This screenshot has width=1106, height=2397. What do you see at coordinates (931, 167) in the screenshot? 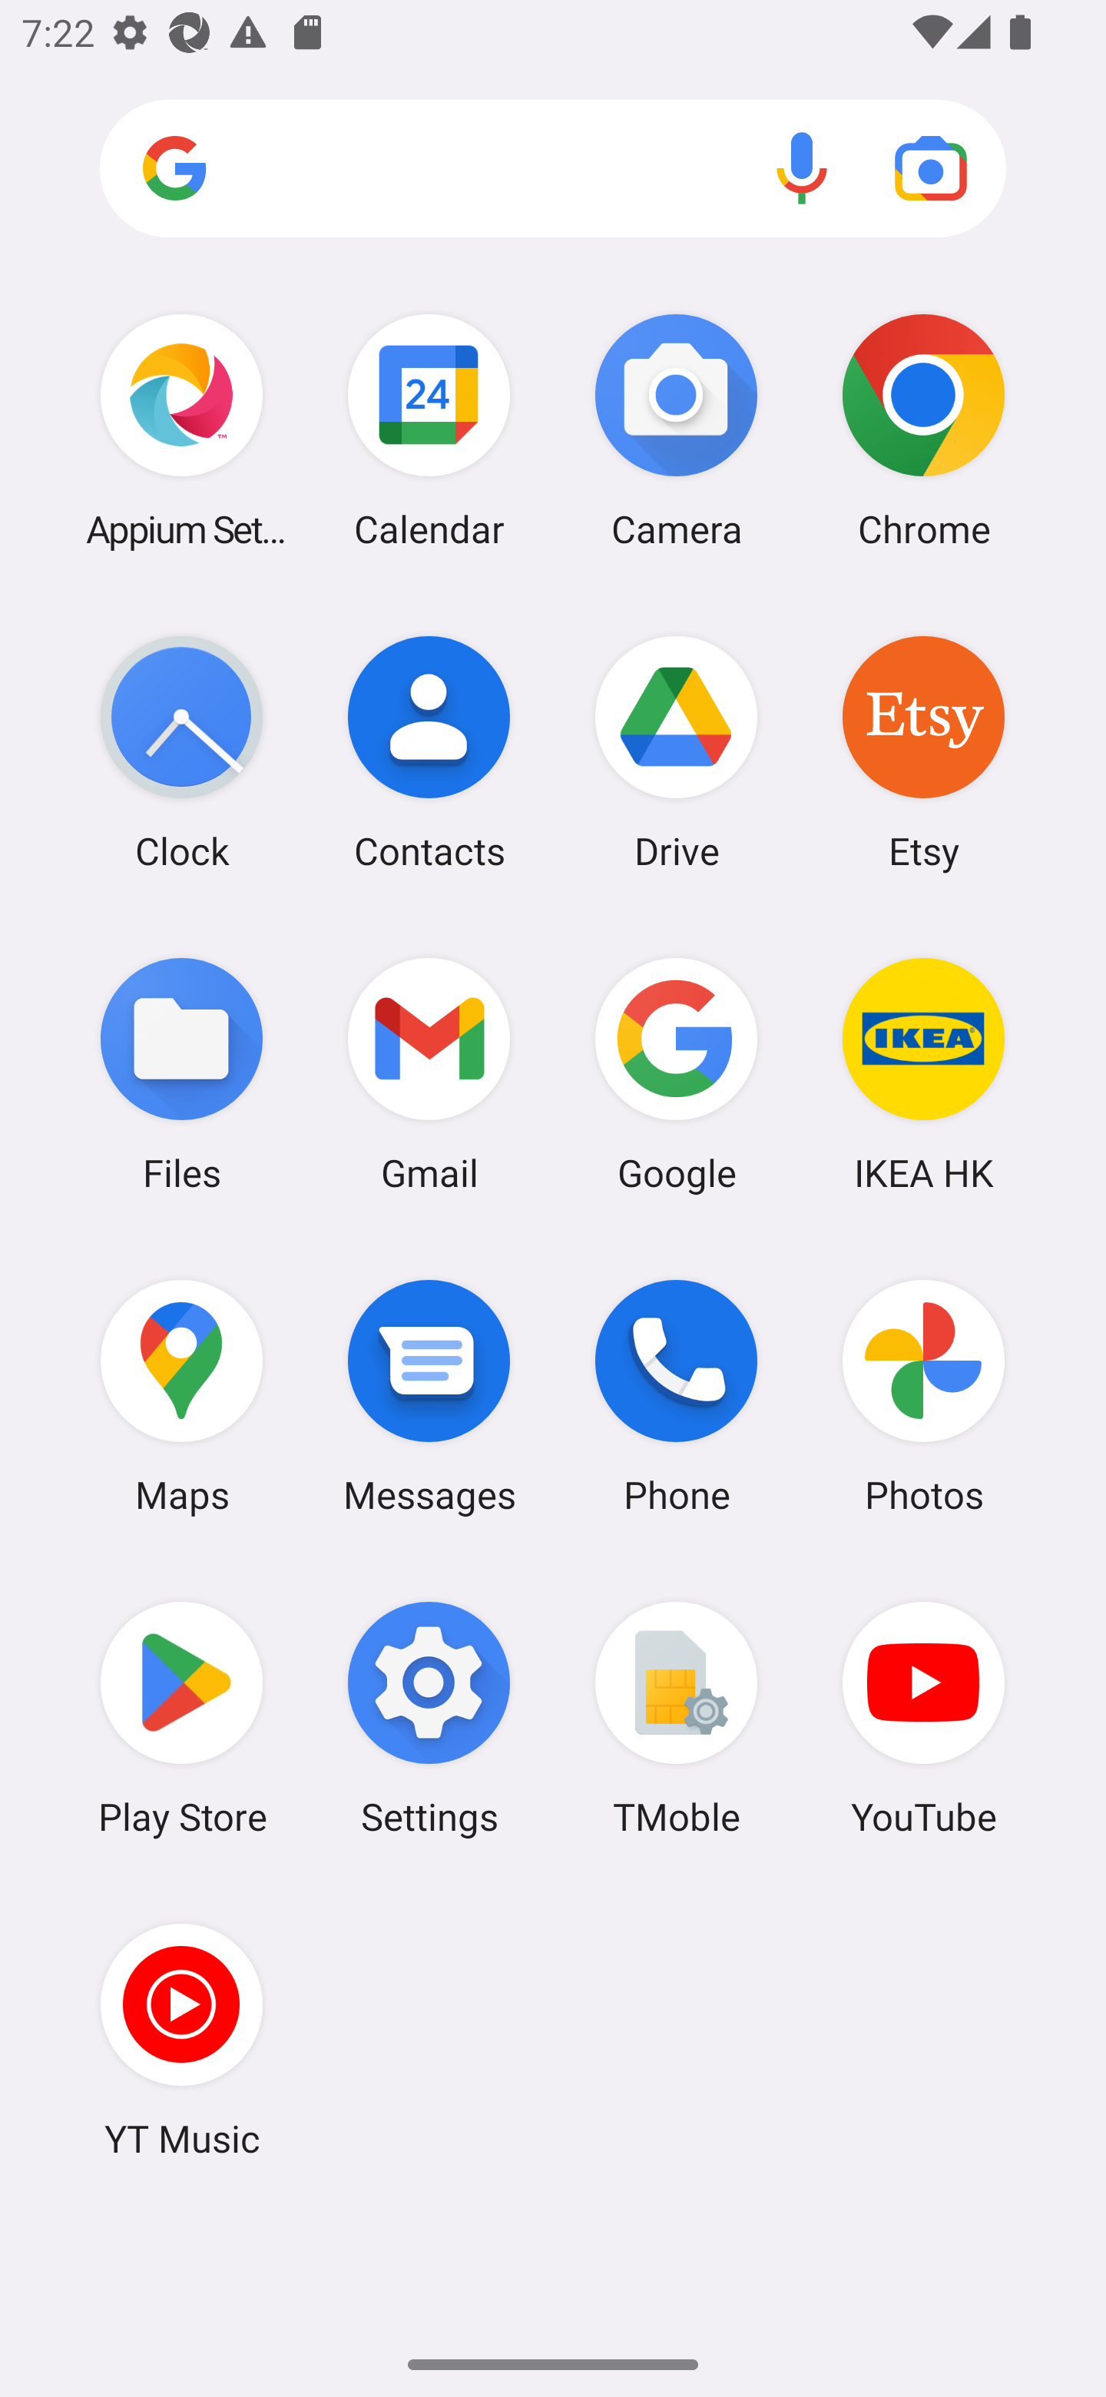
I see `Google Lens` at bounding box center [931, 167].